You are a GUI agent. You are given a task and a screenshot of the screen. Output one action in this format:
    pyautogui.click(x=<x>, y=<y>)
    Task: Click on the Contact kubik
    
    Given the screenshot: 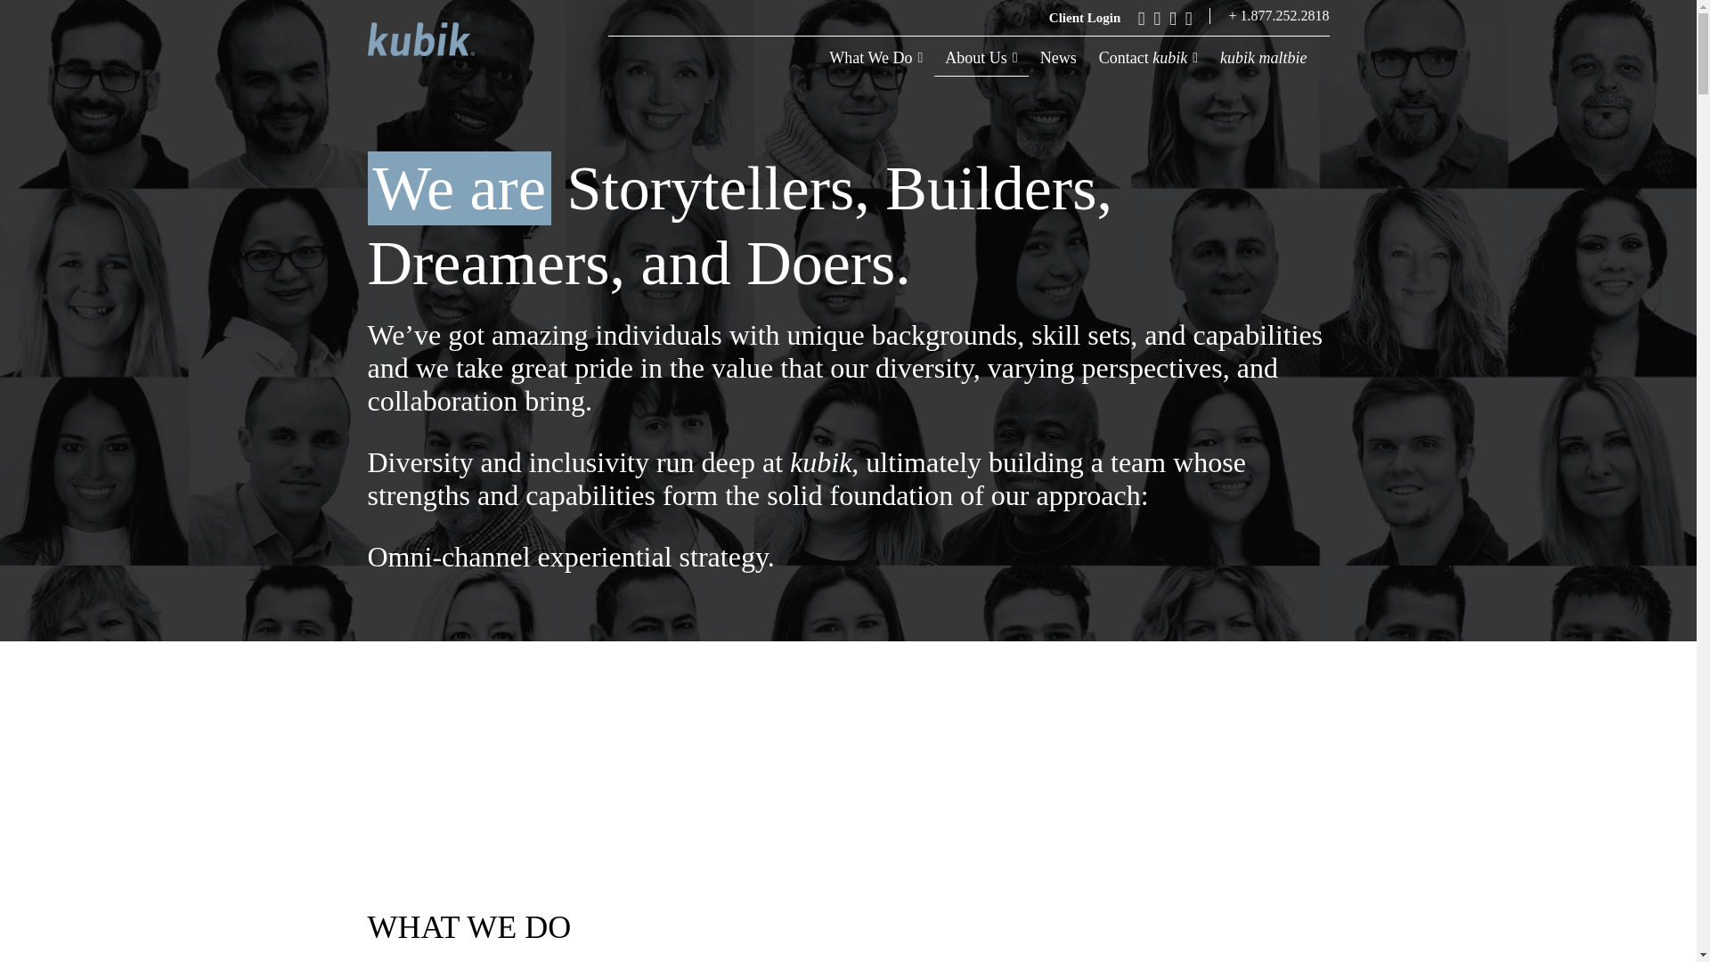 What is the action you would take?
    pyautogui.click(x=1149, y=69)
    